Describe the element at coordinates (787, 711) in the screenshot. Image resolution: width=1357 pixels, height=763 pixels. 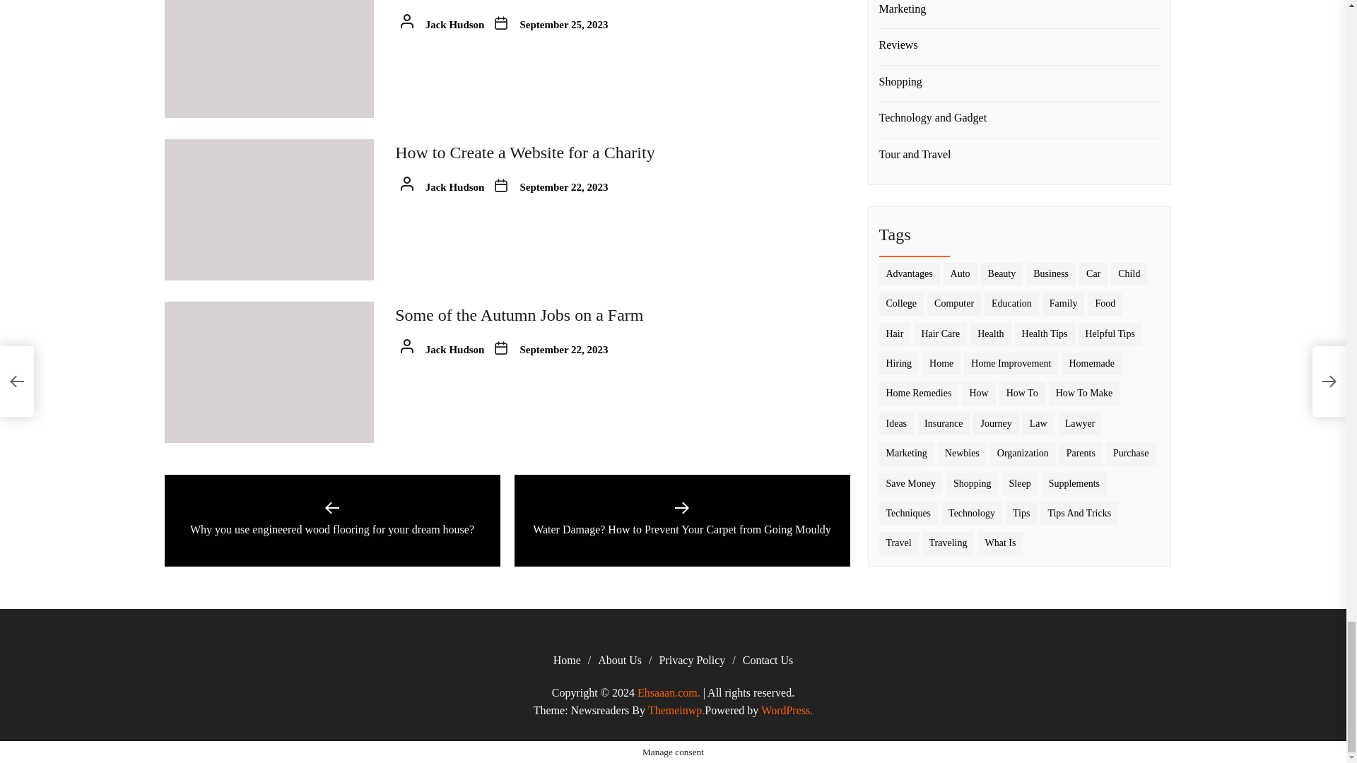
I see `WordPress` at that location.